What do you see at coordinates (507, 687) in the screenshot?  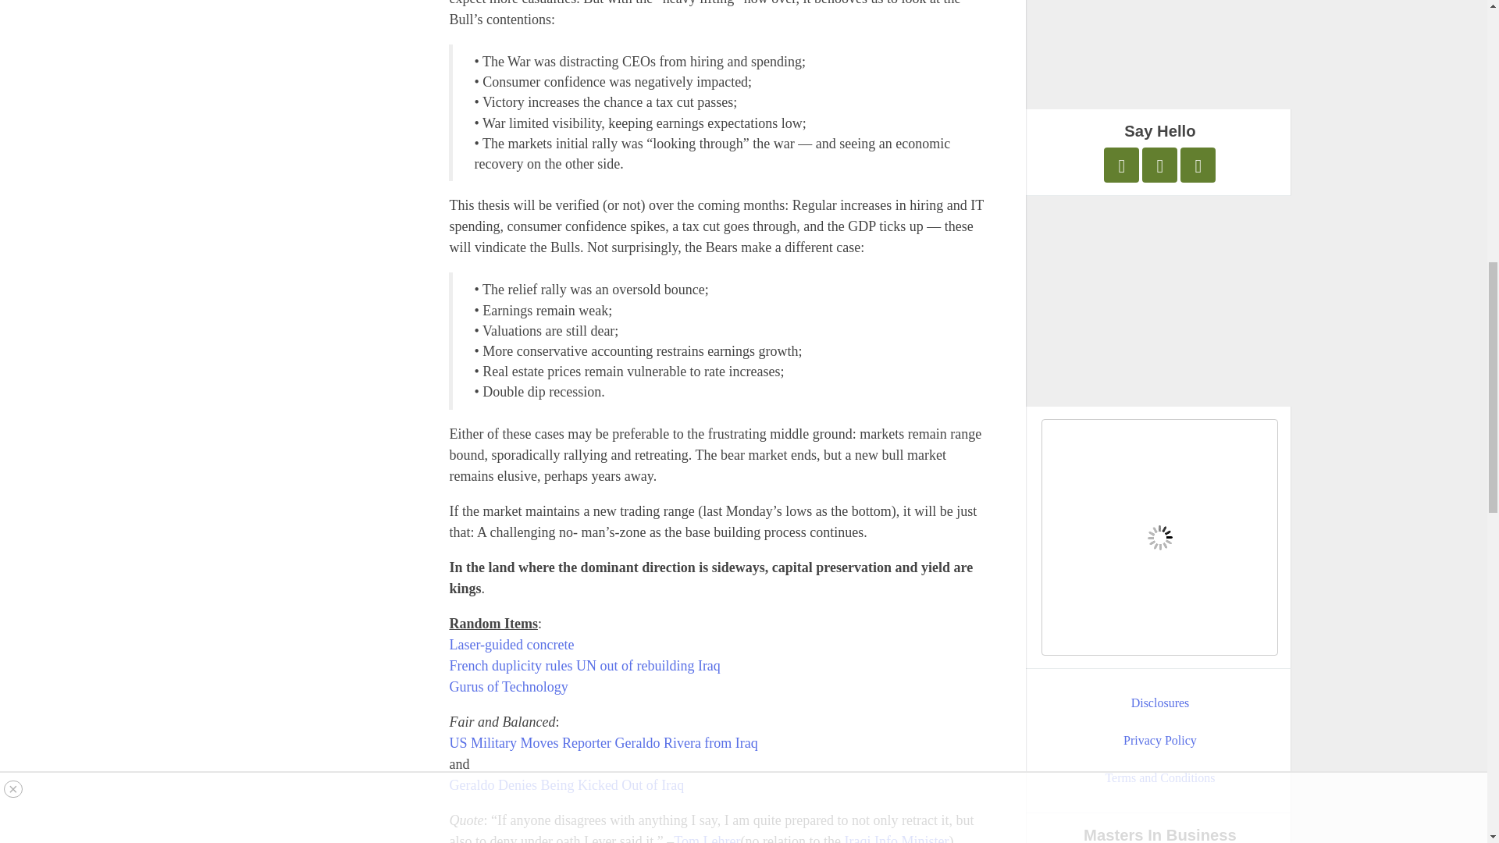 I see `Gurus of Technology` at bounding box center [507, 687].